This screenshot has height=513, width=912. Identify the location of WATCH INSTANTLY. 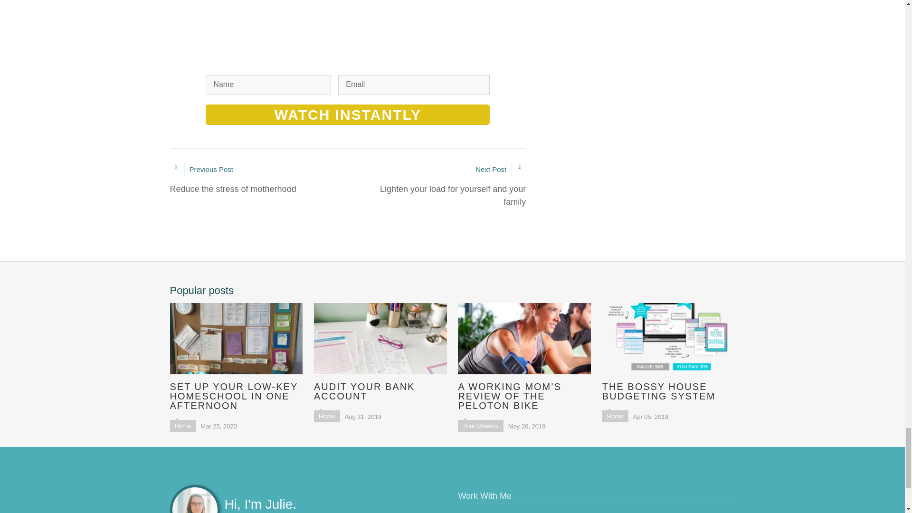
(348, 115).